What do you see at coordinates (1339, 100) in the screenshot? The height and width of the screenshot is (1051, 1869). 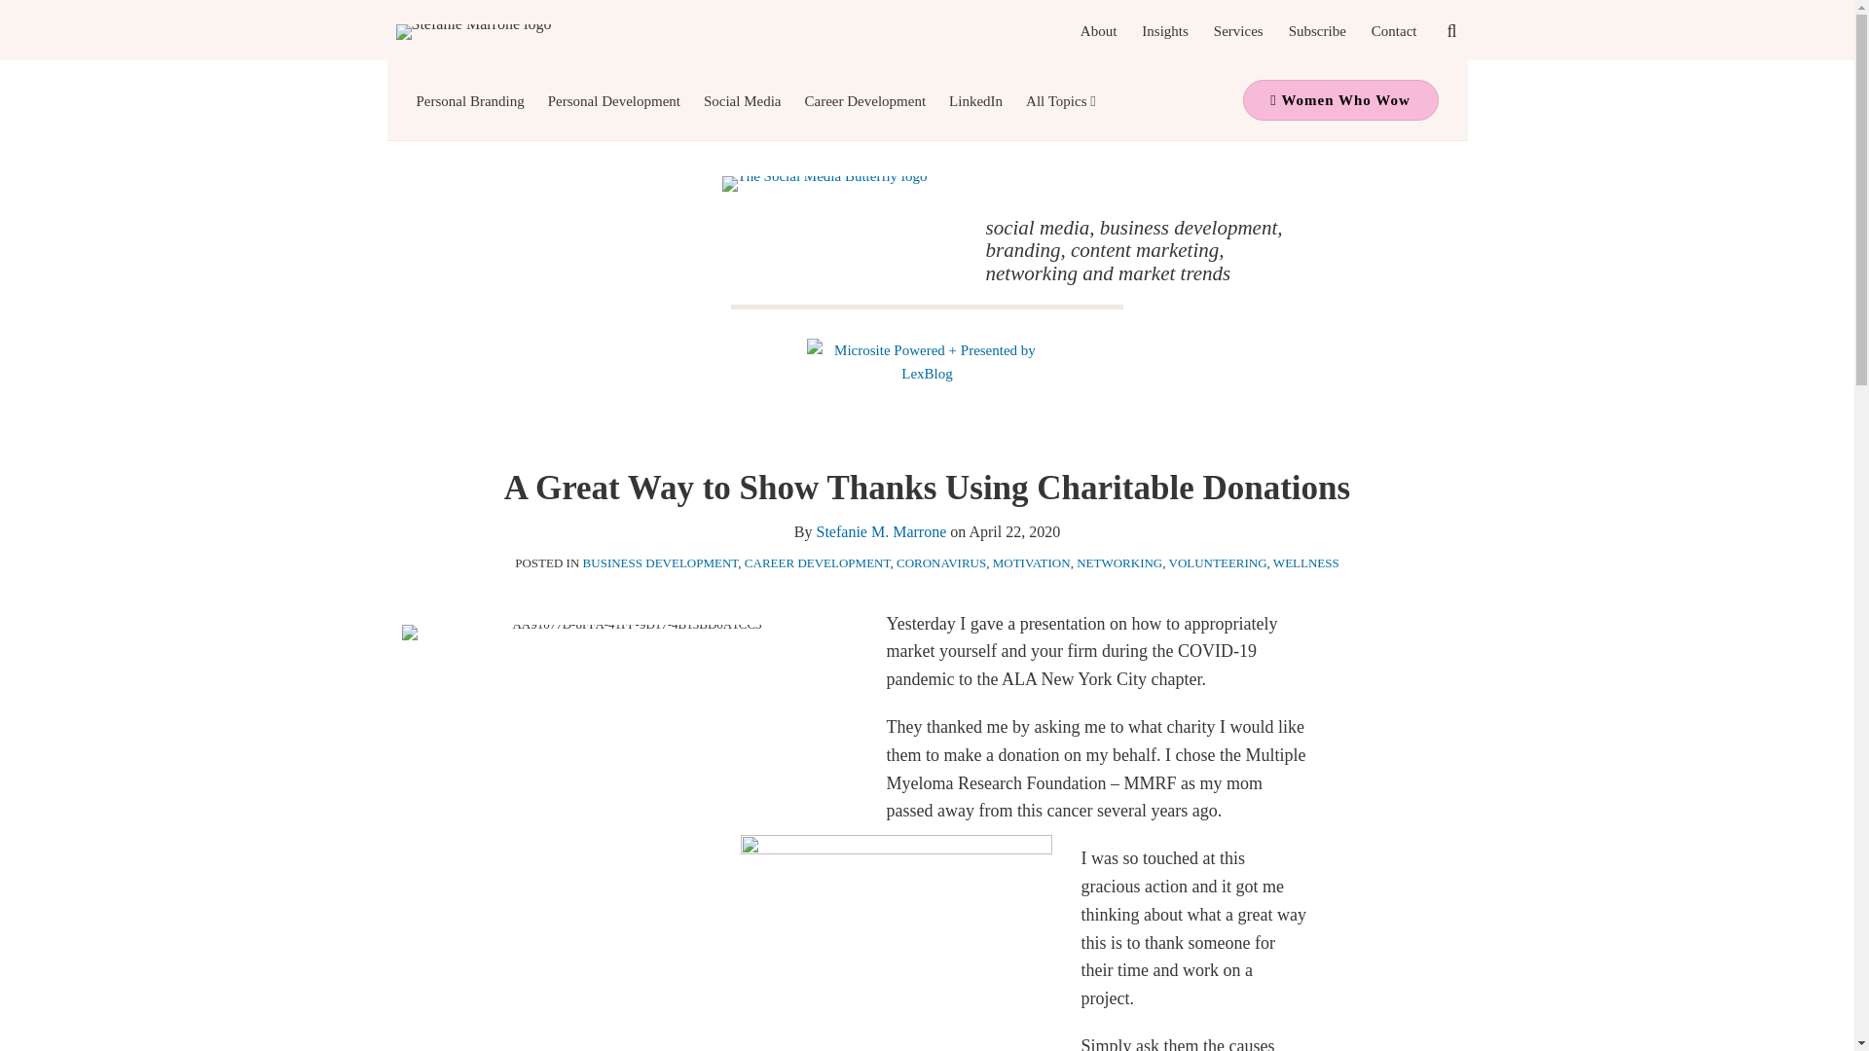 I see `Women Who Wow` at bounding box center [1339, 100].